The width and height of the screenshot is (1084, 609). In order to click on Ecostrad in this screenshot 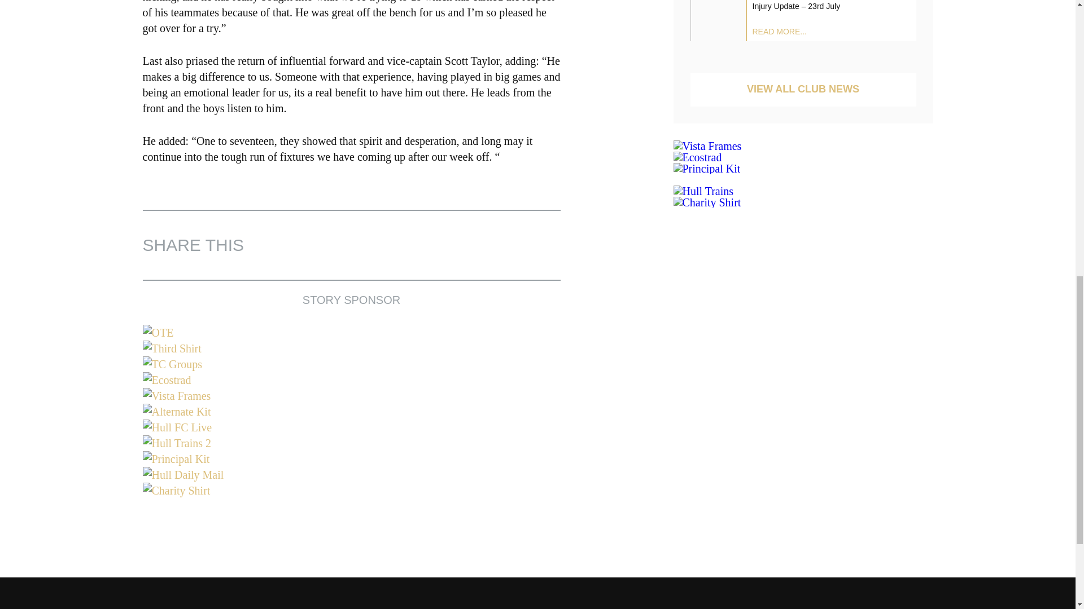, I will do `click(351, 379)`.